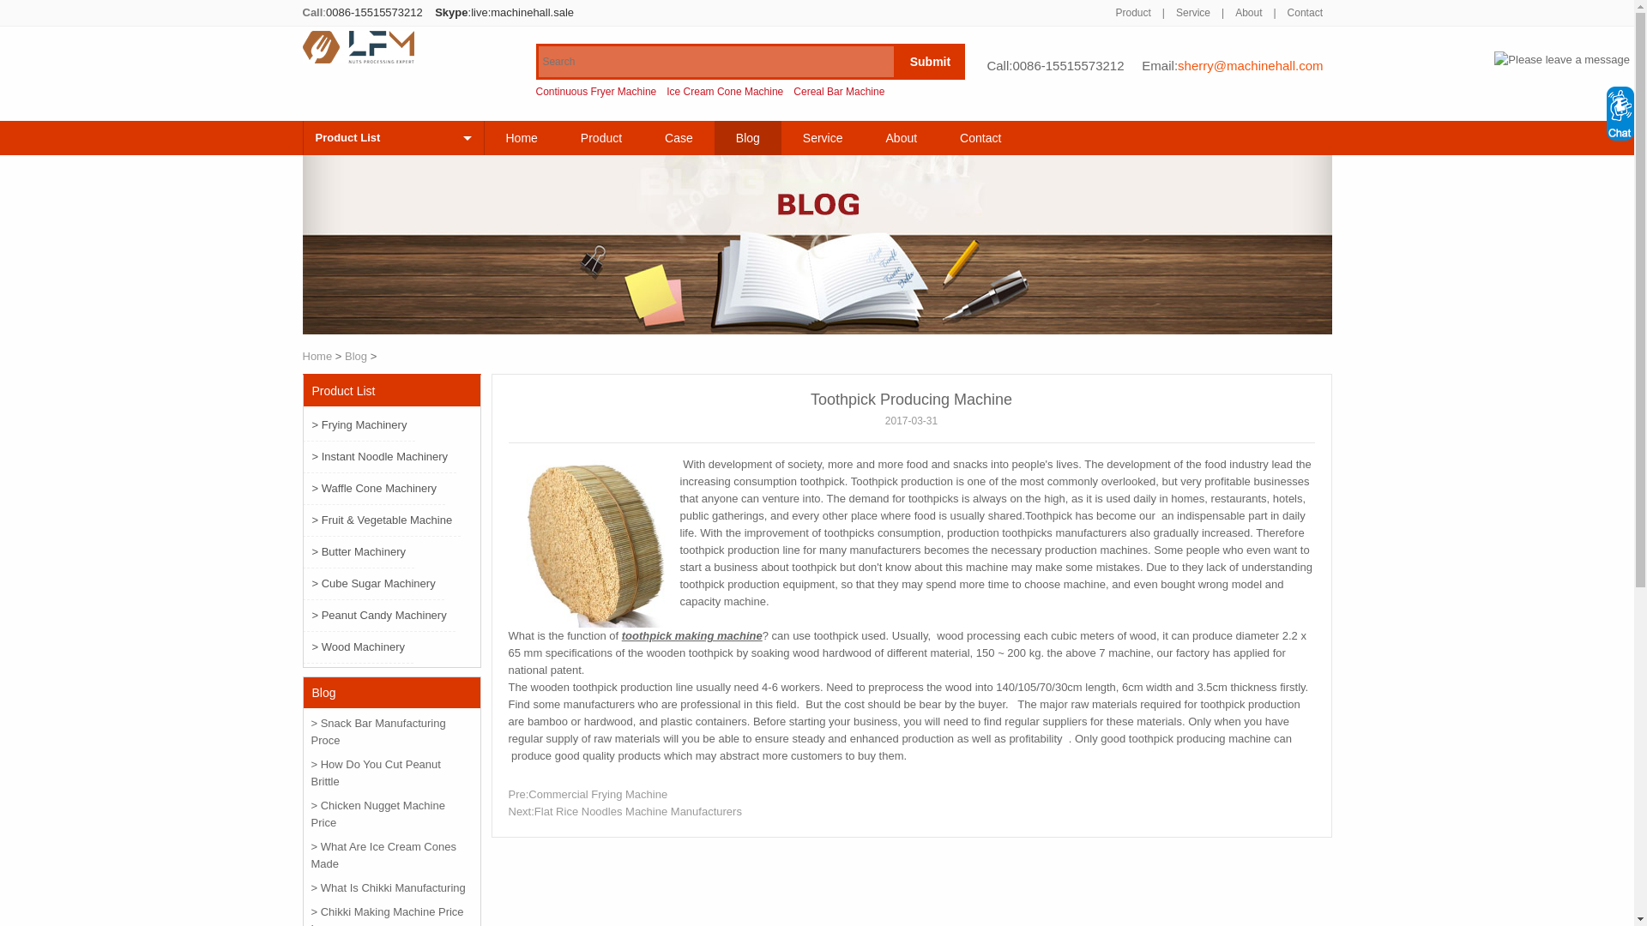 The height and width of the screenshot is (926, 1647). Describe the element at coordinates (1067, 65) in the screenshot. I see `0086-15515573212` at that location.